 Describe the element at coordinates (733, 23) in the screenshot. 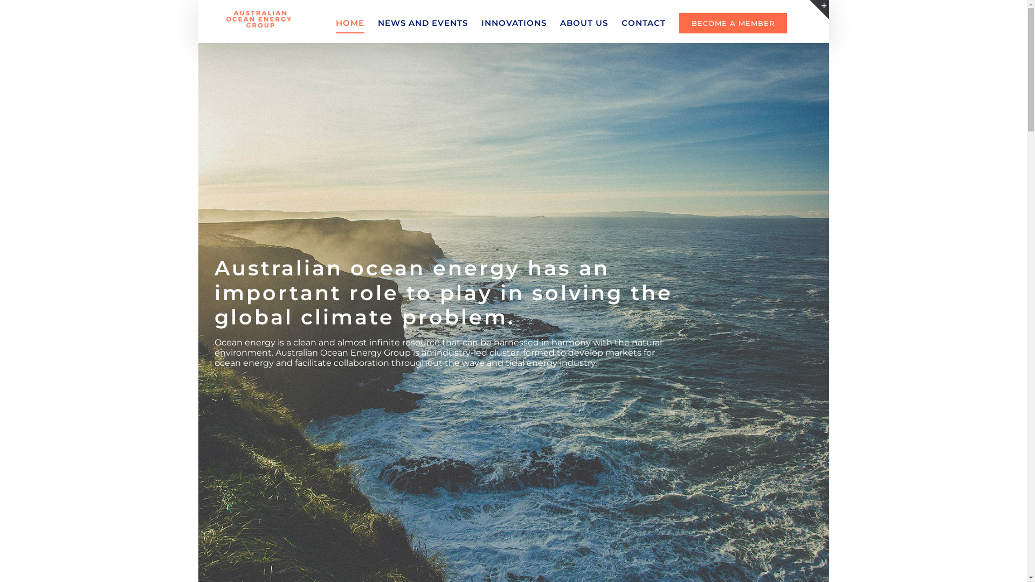

I see `BECOME A MEMBER` at that location.